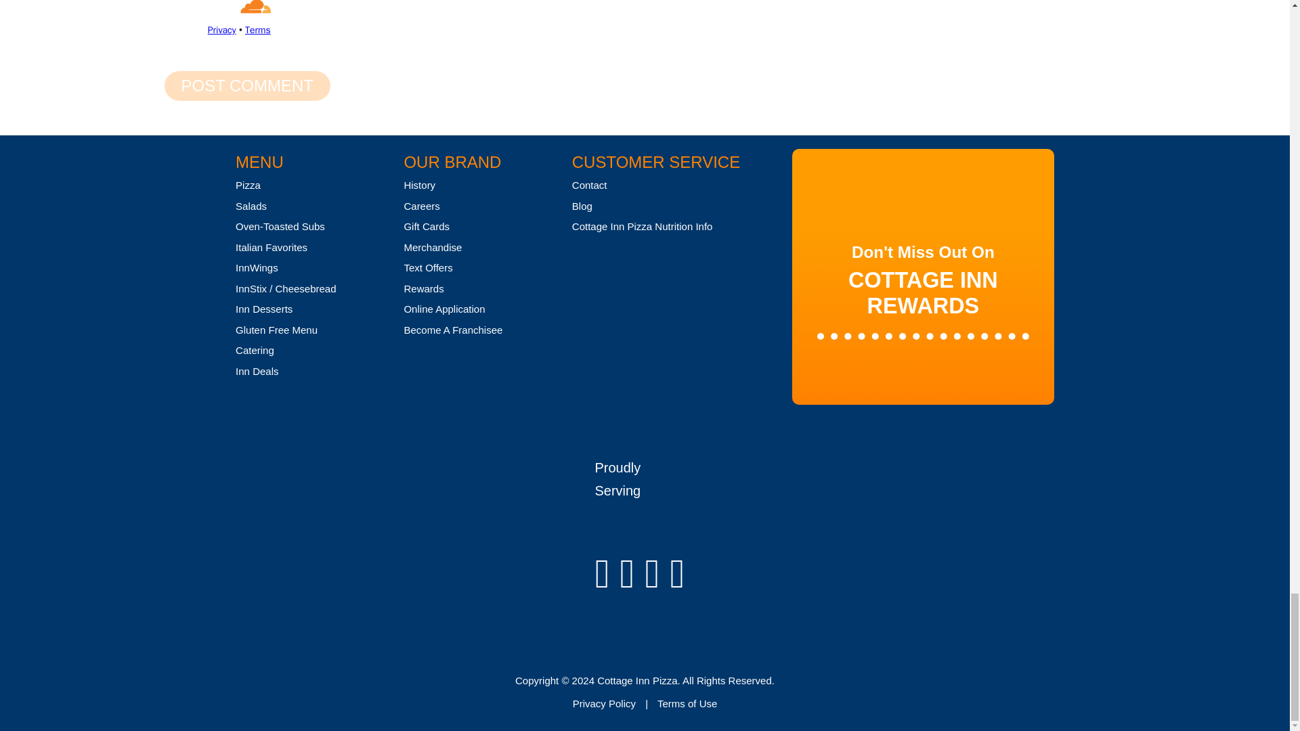 This screenshot has width=1300, height=731. What do you see at coordinates (246, 85) in the screenshot?
I see `Post Comment` at bounding box center [246, 85].